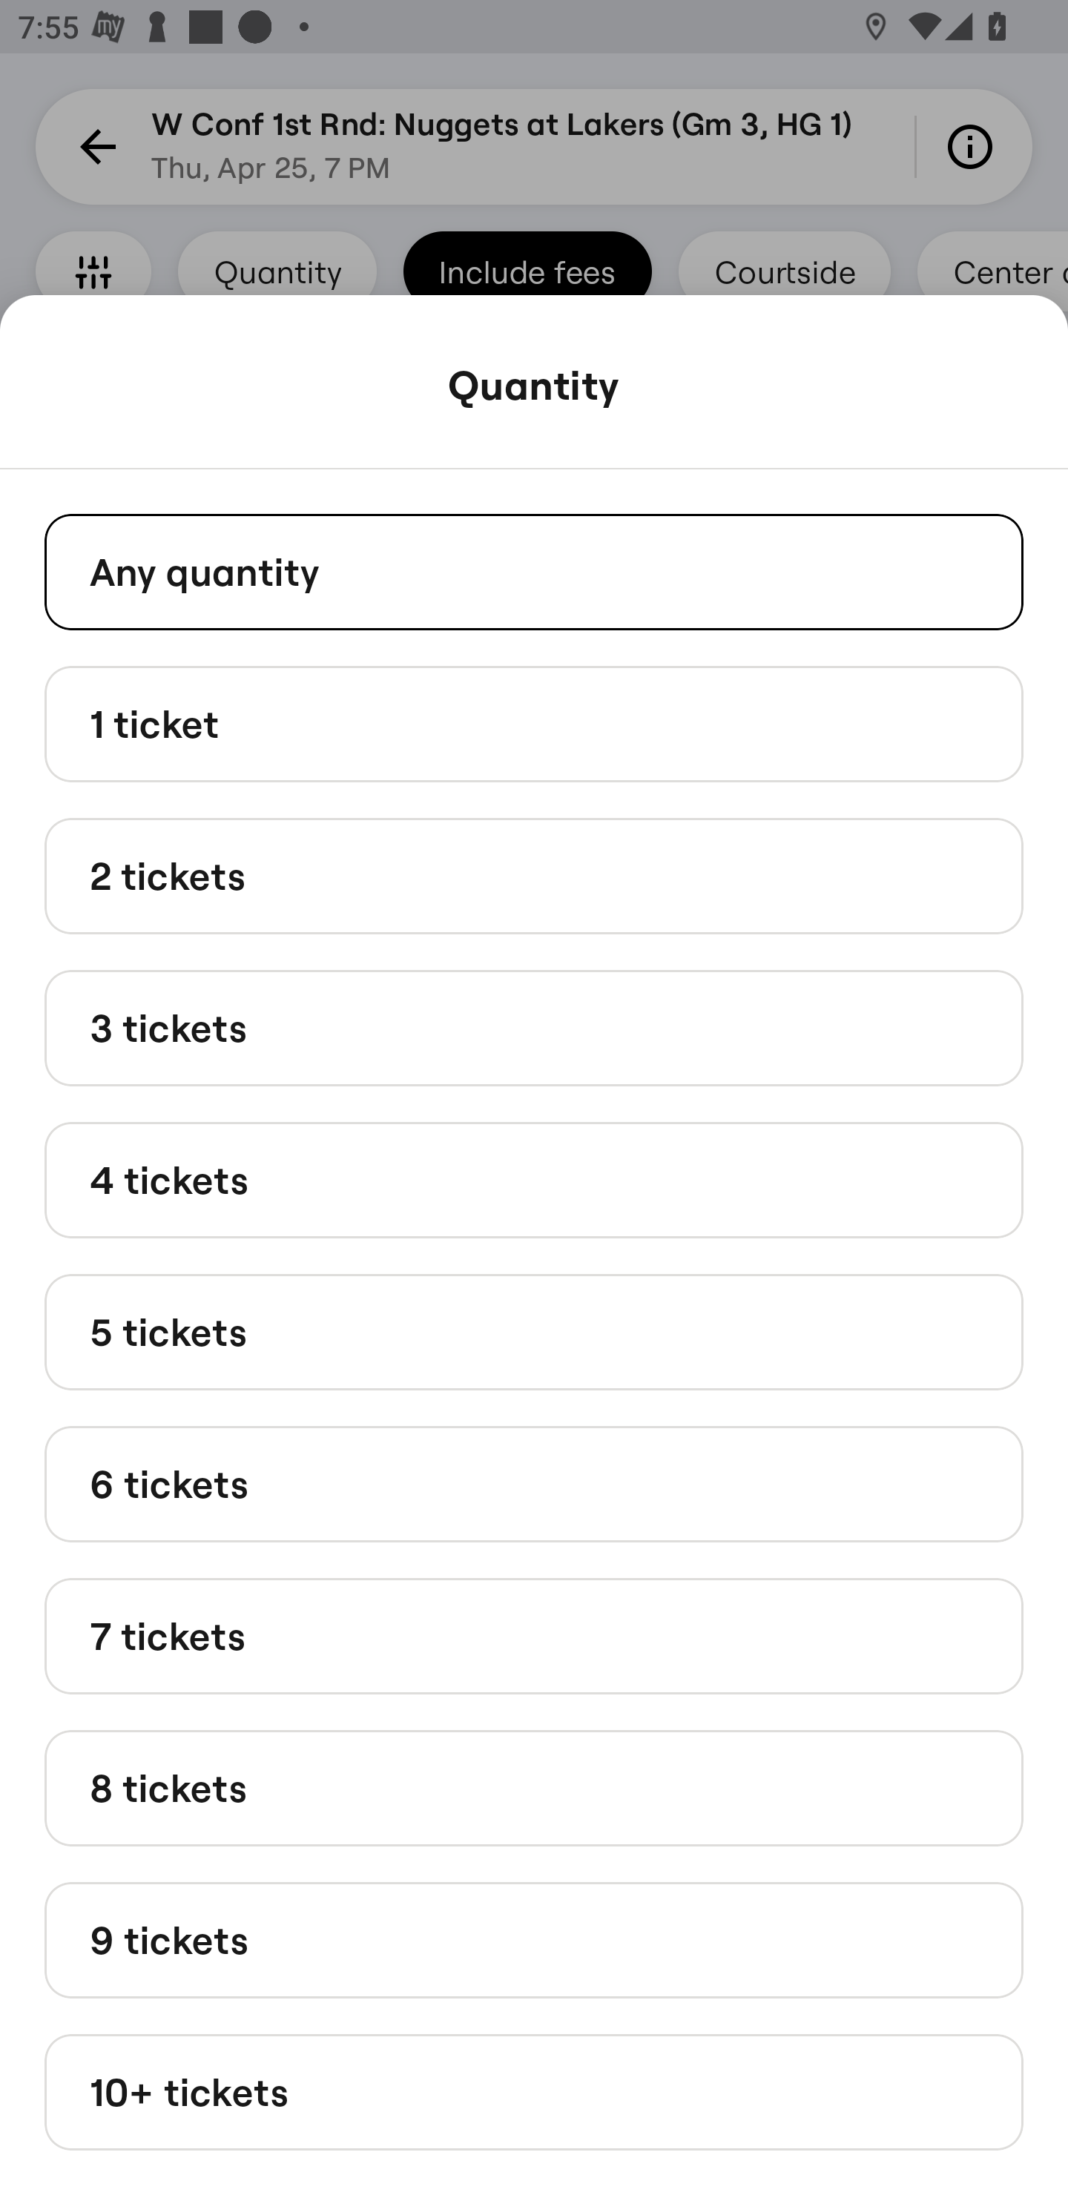 Image resolution: width=1068 pixels, height=2195 pixels. What do you see at coordinates (534, 722) in the screenshot?
I see `1 ticket` at bounding box center [534, 722].